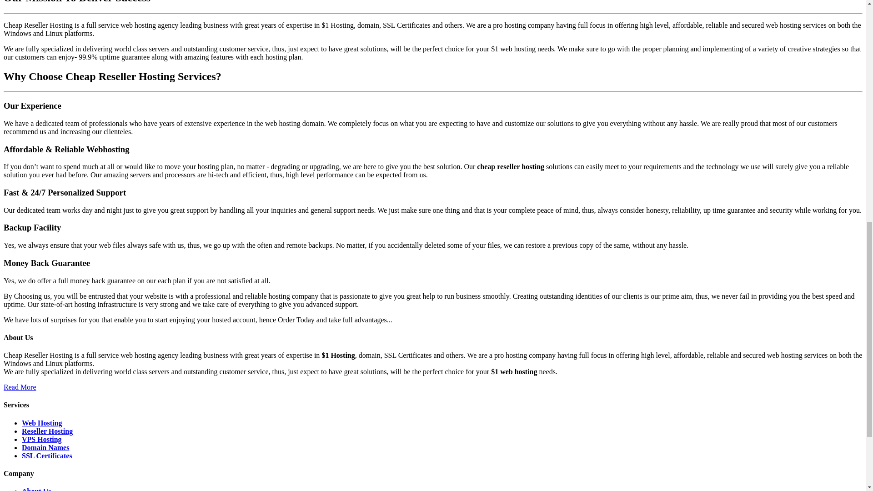 This screenshot has height=491, width=873. Describe the element at coordinates (20, 387) in the screenshot. I see `Read More` at that location.